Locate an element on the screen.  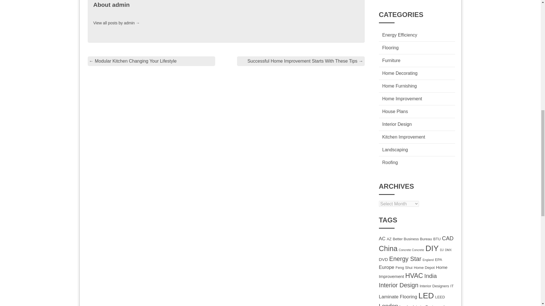
Home Decorating is located at coordinates (400, 73).